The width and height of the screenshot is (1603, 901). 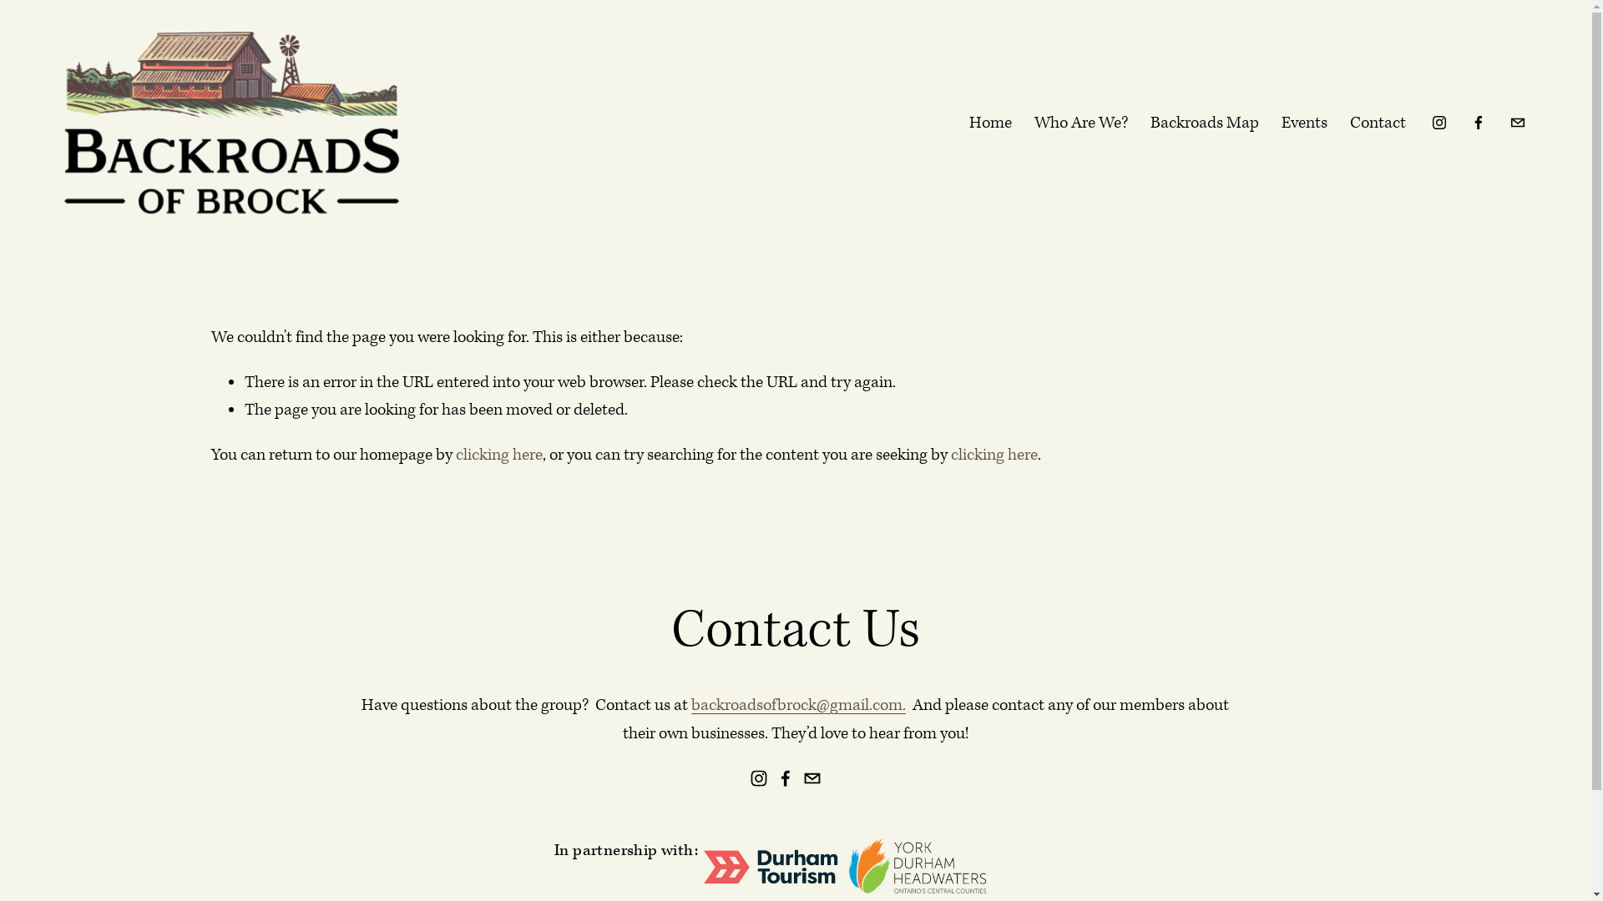 I want to click on clicking here, so click(x=994, y=456).